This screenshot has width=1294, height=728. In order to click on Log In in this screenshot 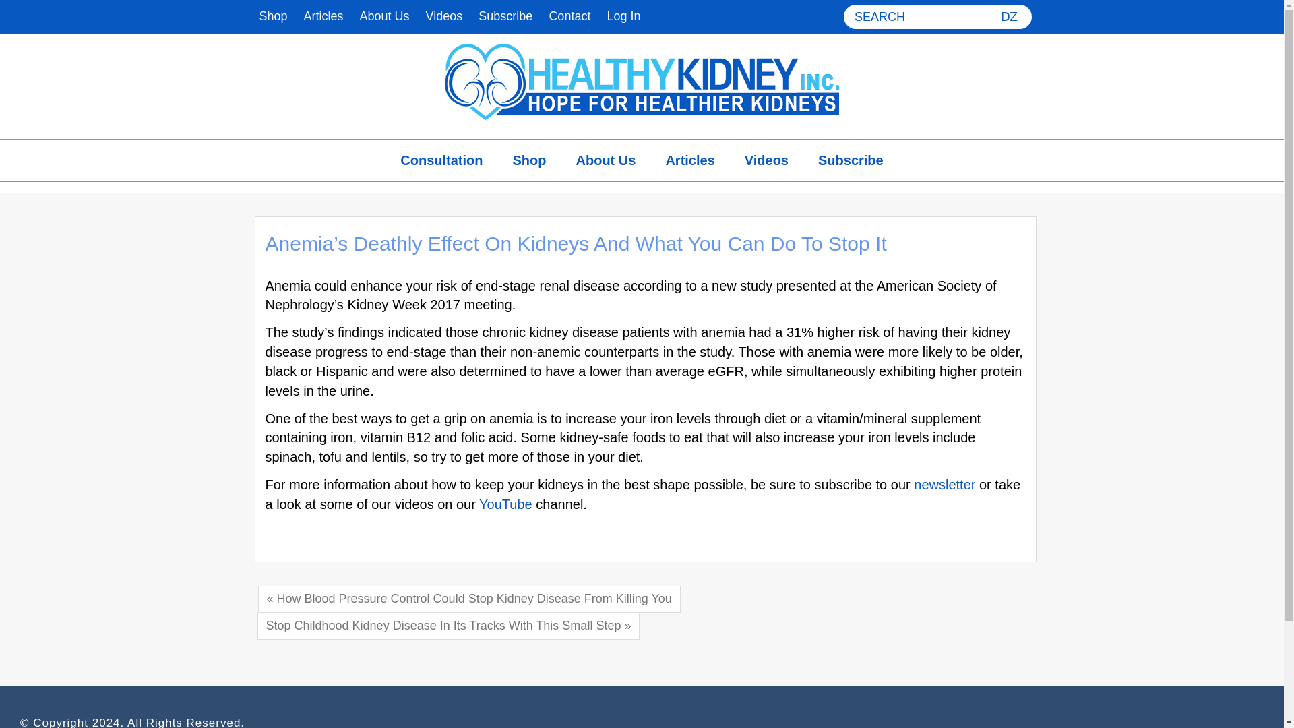, I will do `click(623, 16)`.